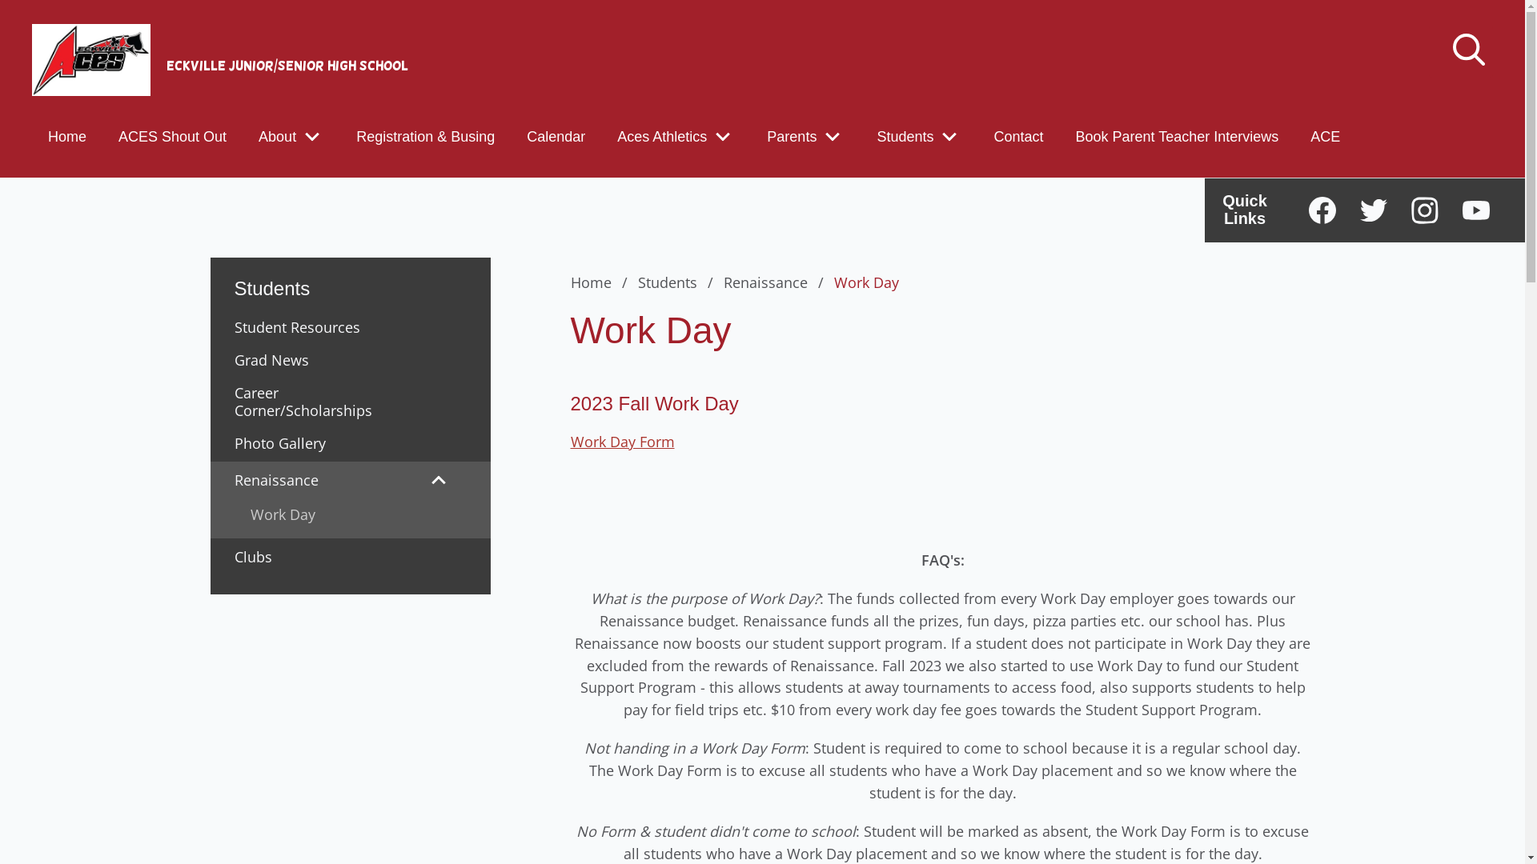 Image resolution: width=1537 pixels, height=864 pixels. Describe the element at coordinates (777, 282) in the screenshot. I see `Renaissance` at that location.